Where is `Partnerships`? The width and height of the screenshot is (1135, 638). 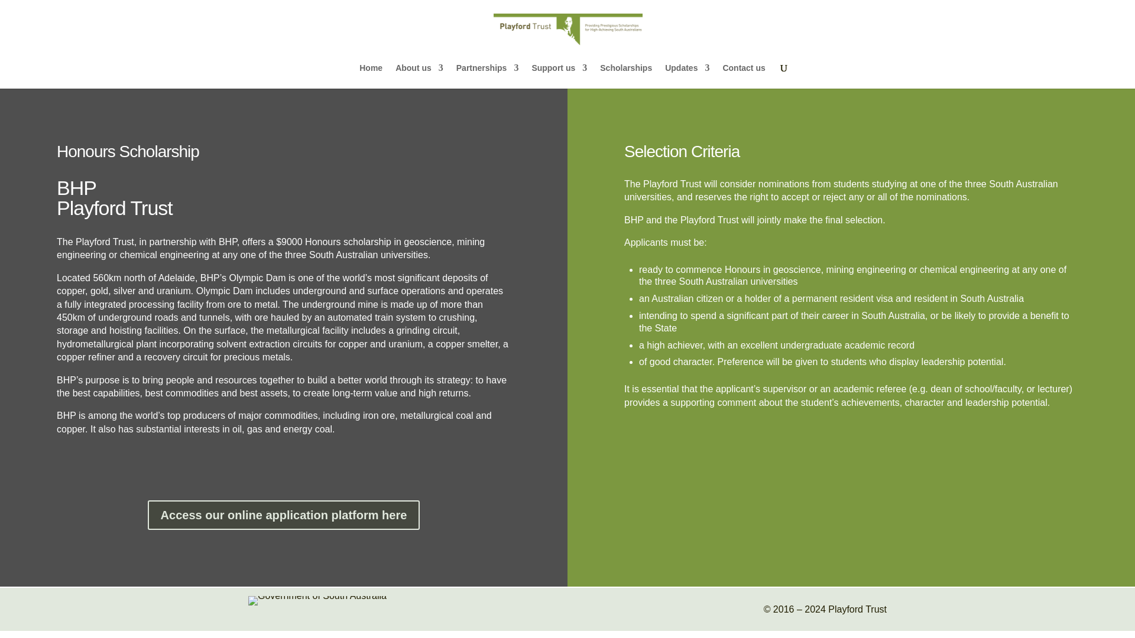
Partnerships is located at coordinates (487, 76).